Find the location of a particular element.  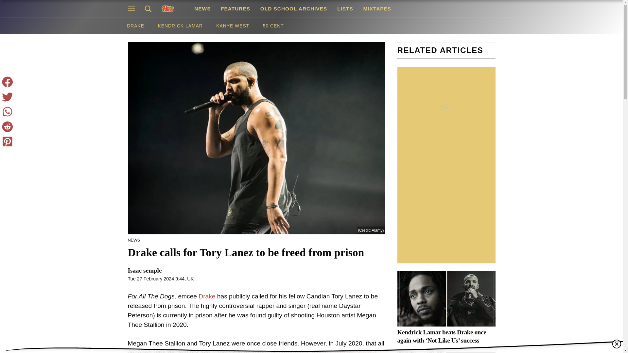

Hip Hop Hero is located at coordinates (170, 8).